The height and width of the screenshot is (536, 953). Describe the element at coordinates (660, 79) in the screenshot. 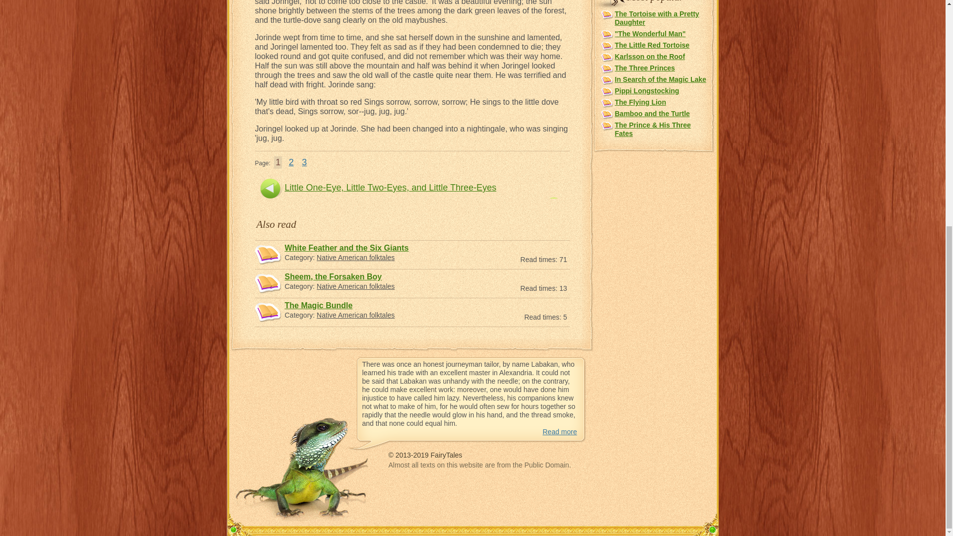

I see `In Search of the Magic Lake` at that location.